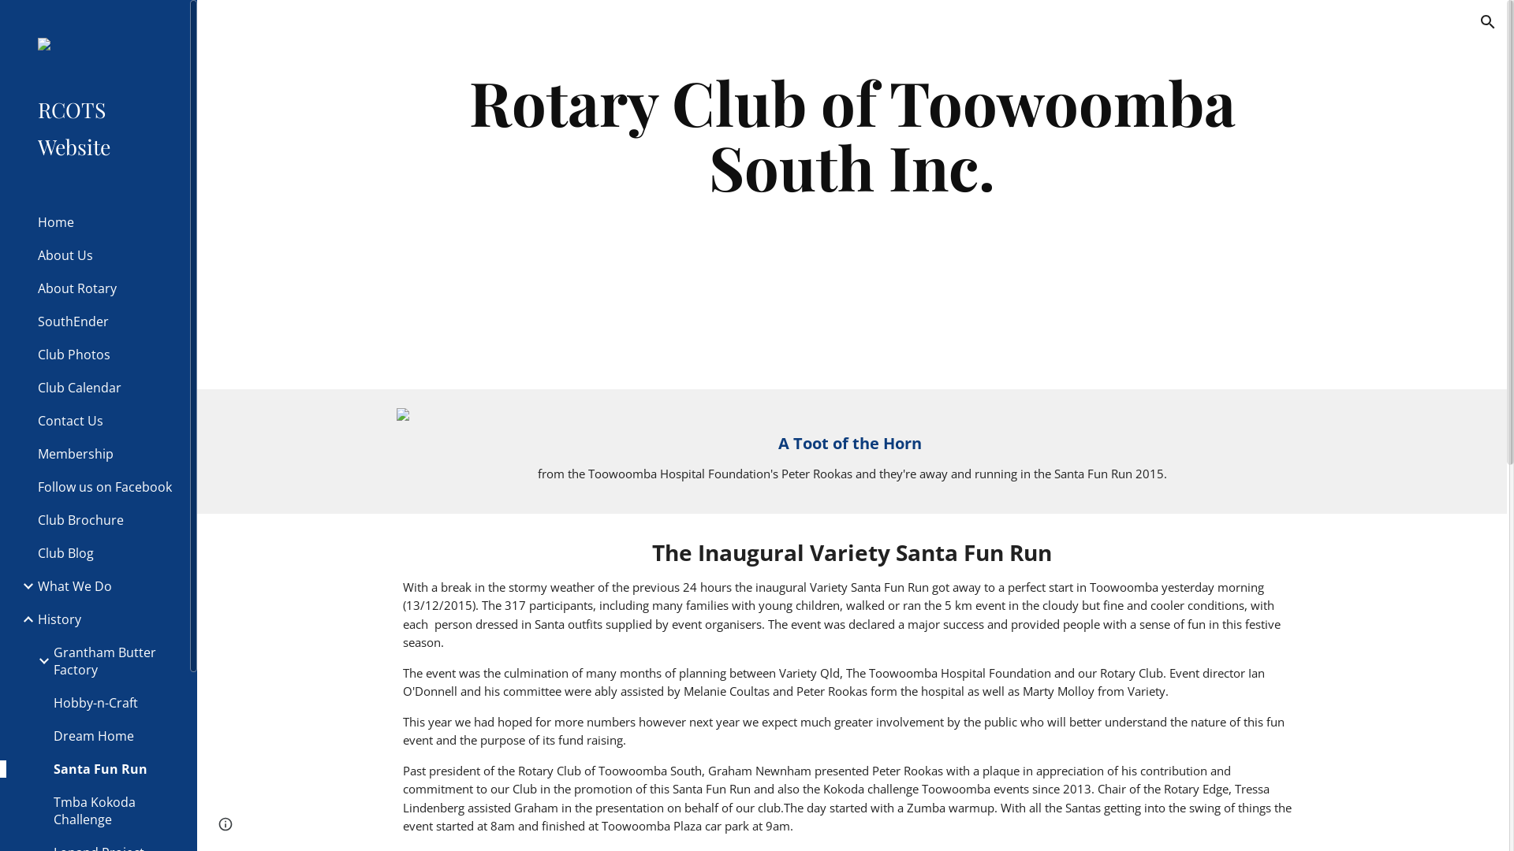  What do you see at coordinates (107, 388) in the screenshot?
I see `Club Calendar` at bounding box center [107, 388].